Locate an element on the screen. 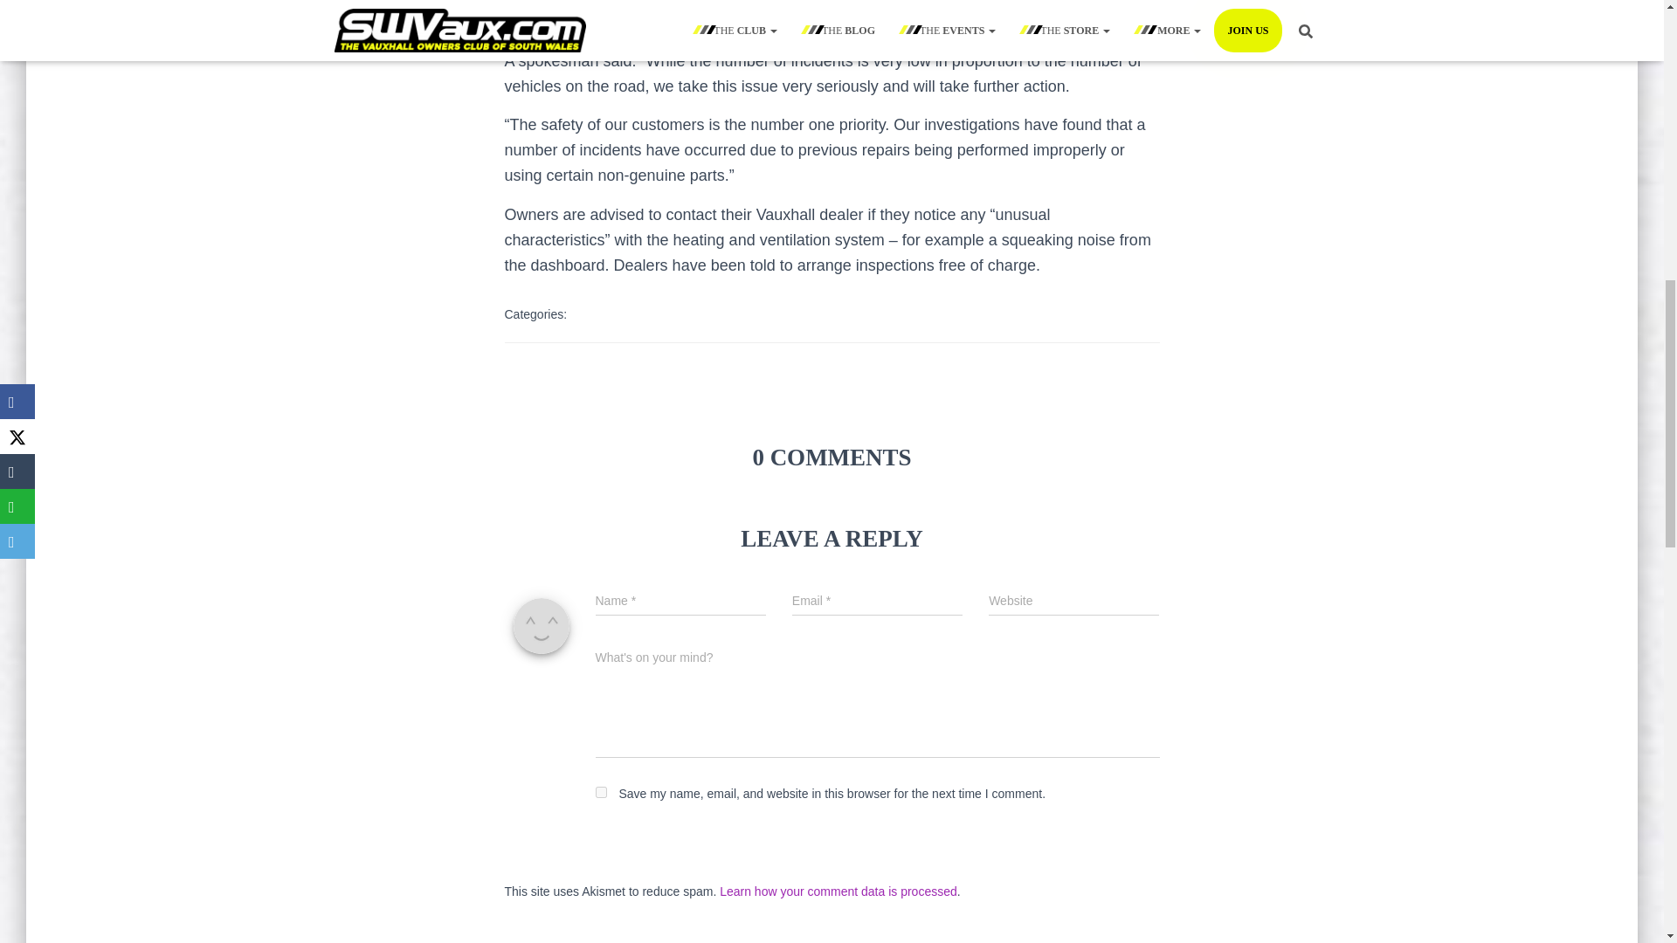 Image resolution: width=1677 pixels, height=943 pixels. Post Comment is located at coordinates (1087, 845).